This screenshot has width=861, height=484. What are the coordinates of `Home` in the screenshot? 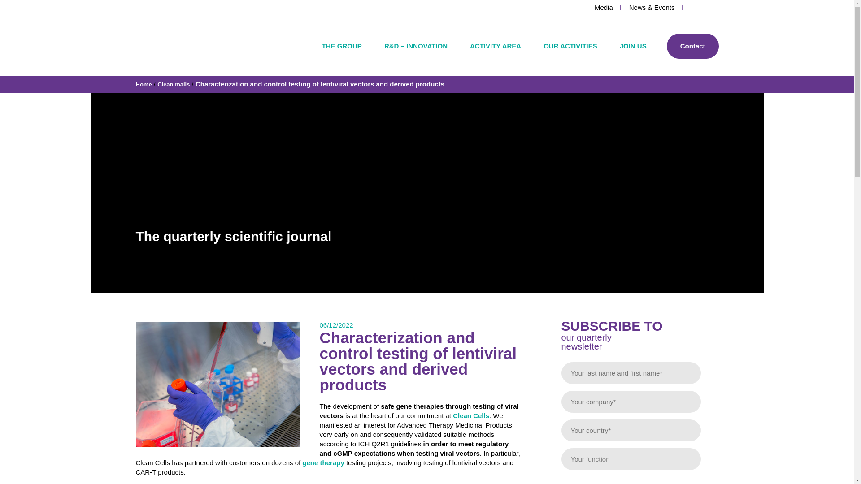 It's located at (143, 84).